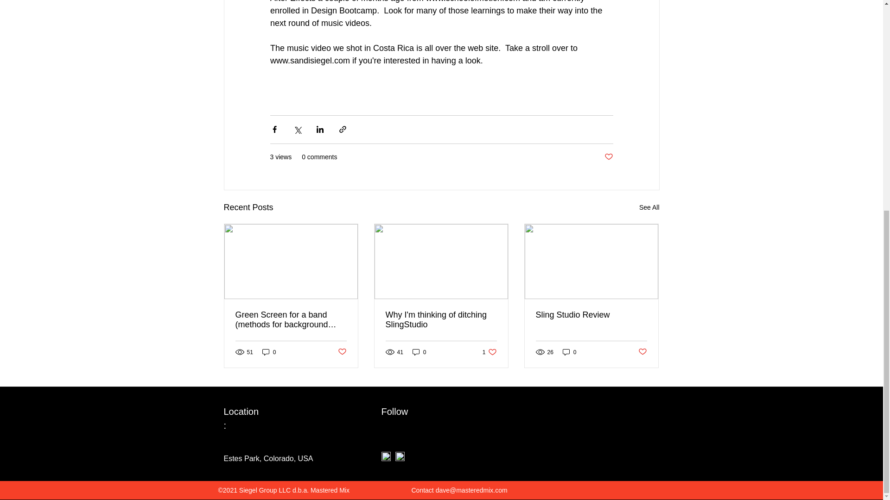  Describe the element at coordinates (608, 157) in the screenshot. I see `See All` at that location.